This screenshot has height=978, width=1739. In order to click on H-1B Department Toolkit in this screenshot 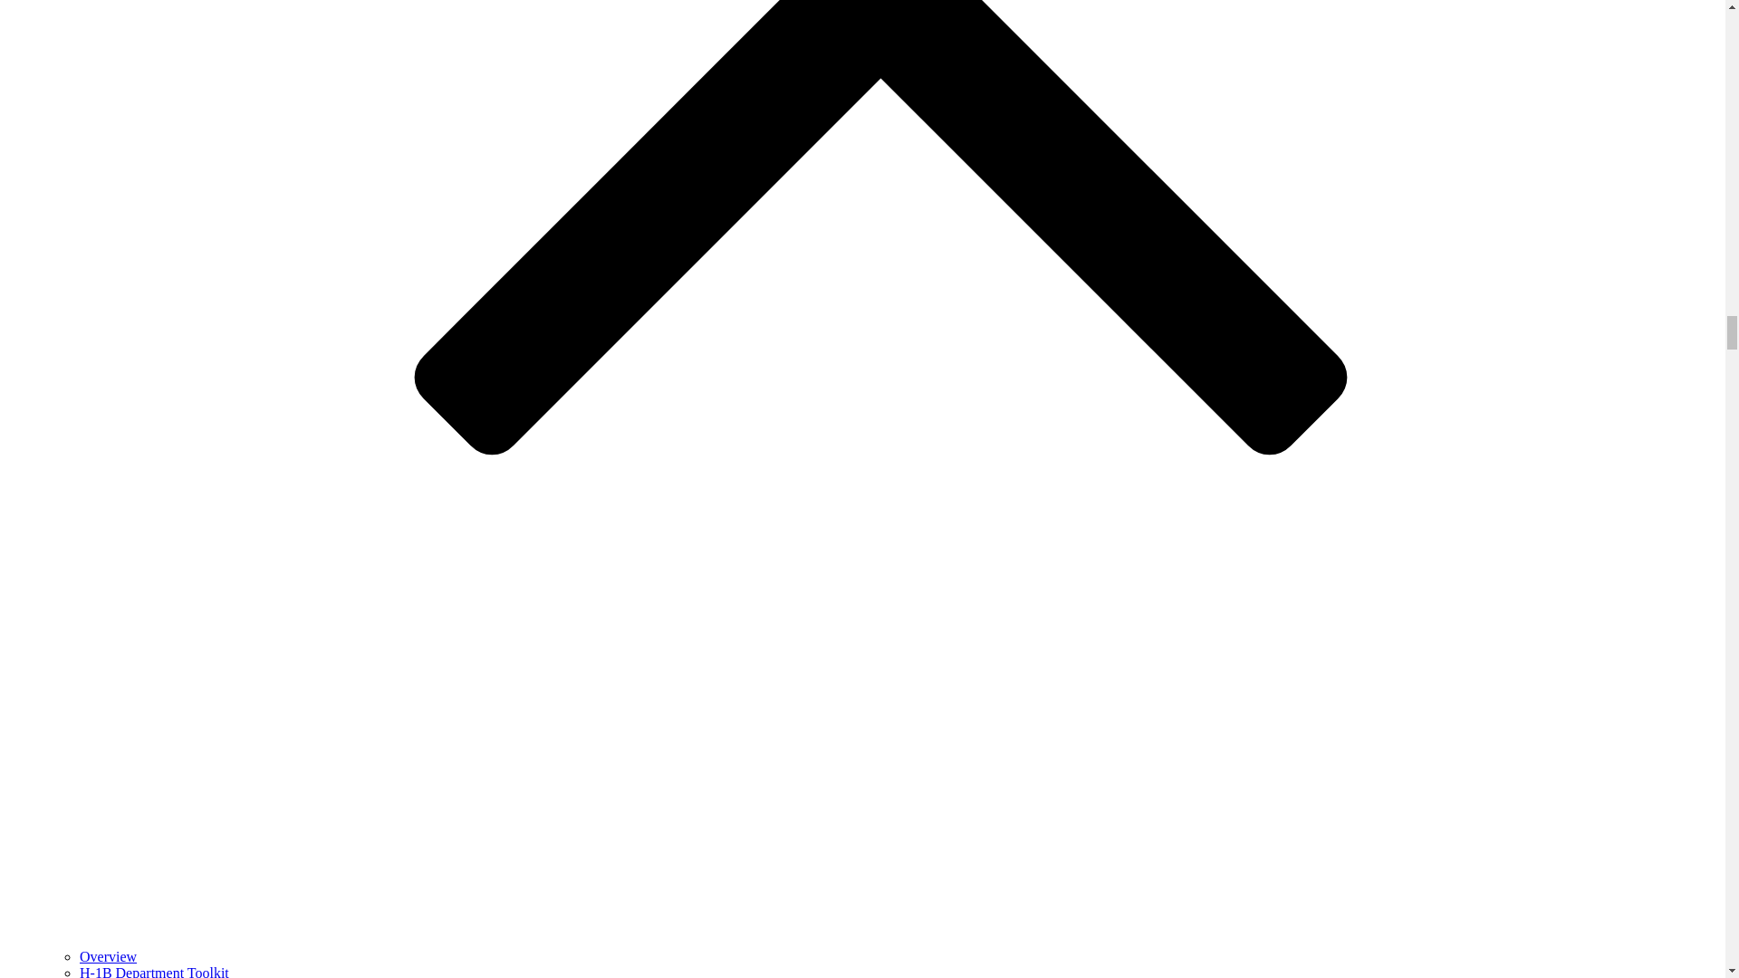, I will do `click(154, 971)`.